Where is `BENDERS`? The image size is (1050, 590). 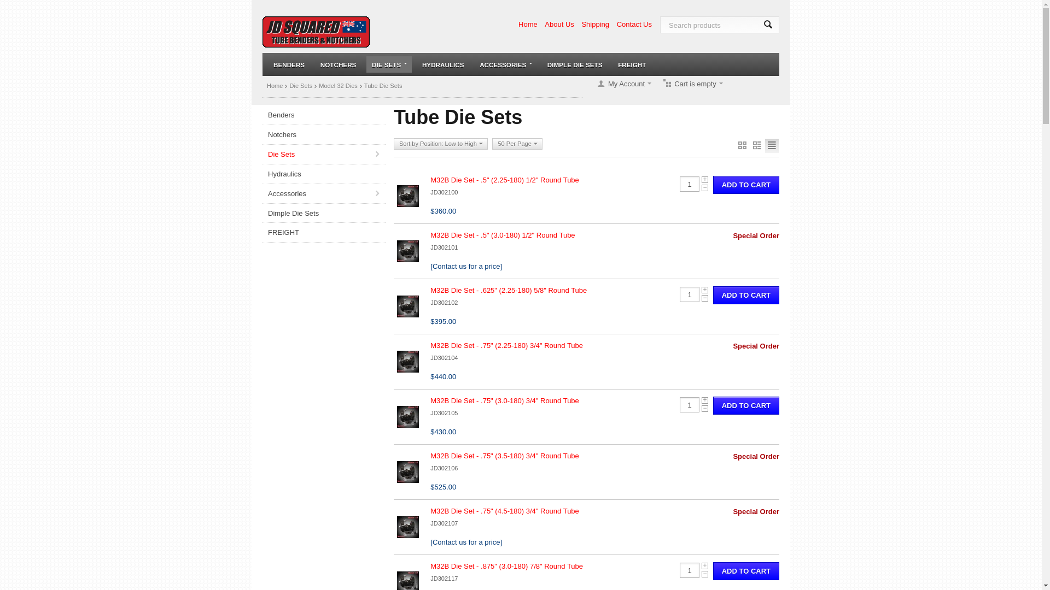
BENDERS is located at coordinates (289, 64).